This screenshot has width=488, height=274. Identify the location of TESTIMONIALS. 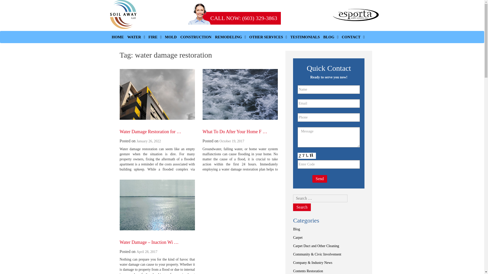
(305, 37).